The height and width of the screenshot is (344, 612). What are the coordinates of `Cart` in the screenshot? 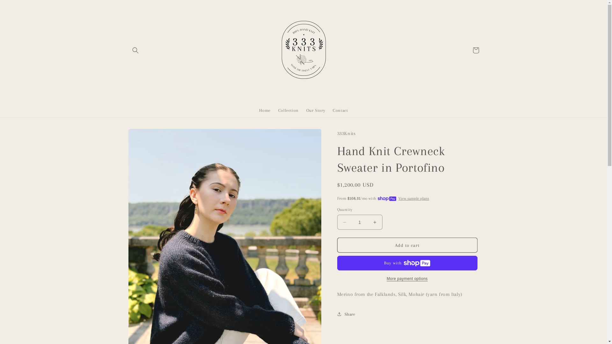 It's located at (476, 50).